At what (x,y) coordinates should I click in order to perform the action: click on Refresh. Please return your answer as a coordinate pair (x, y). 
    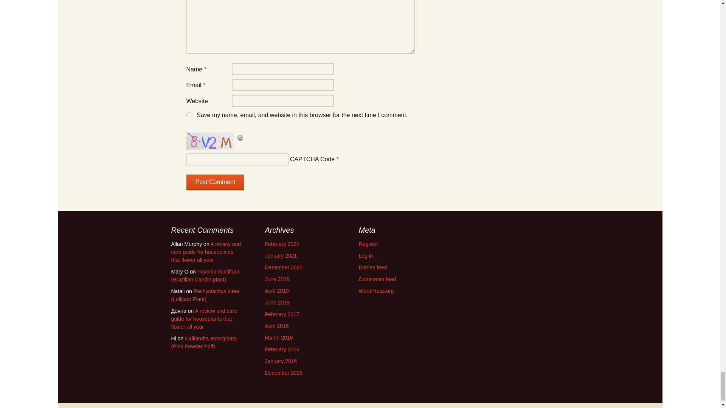
    Looking at the image, I should click on (240, 137).